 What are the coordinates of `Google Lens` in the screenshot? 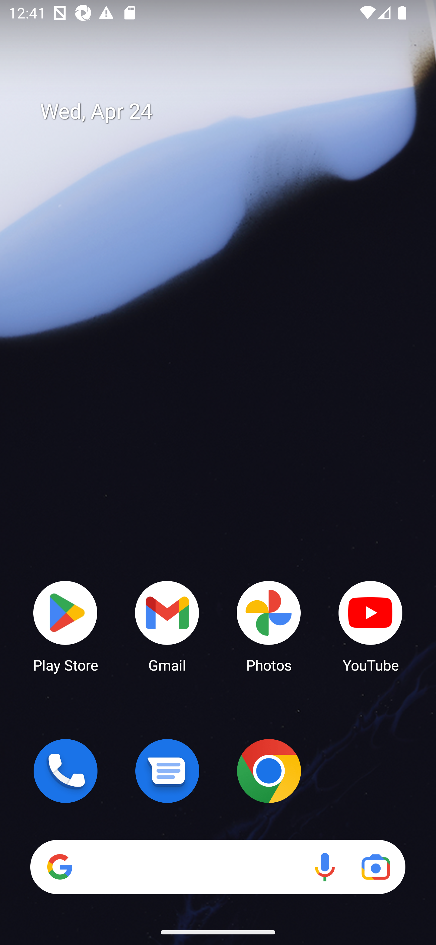 It's located at (375, 867).